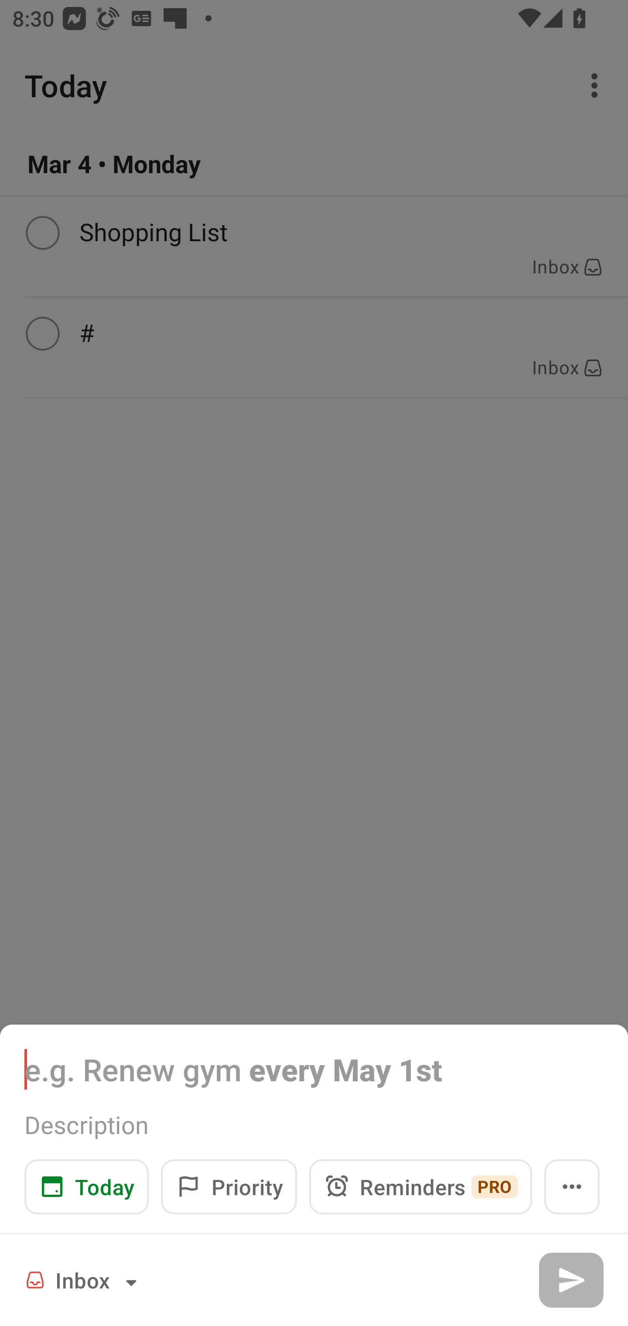 The image size is (628, 1326). What do you see at coordinates (86, 1186) in the screenshot?
I see `Today Date` at bounding box center [86, 1186].